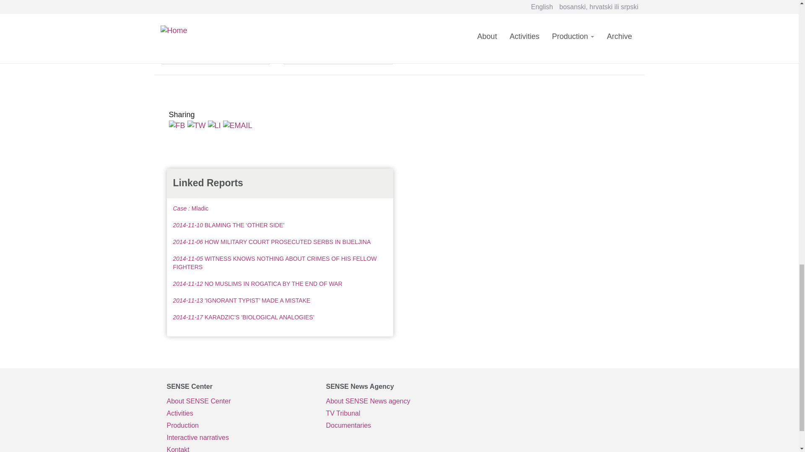 This screenshot has width=805, height=452. I want to click on Activities, so click(240, 413).